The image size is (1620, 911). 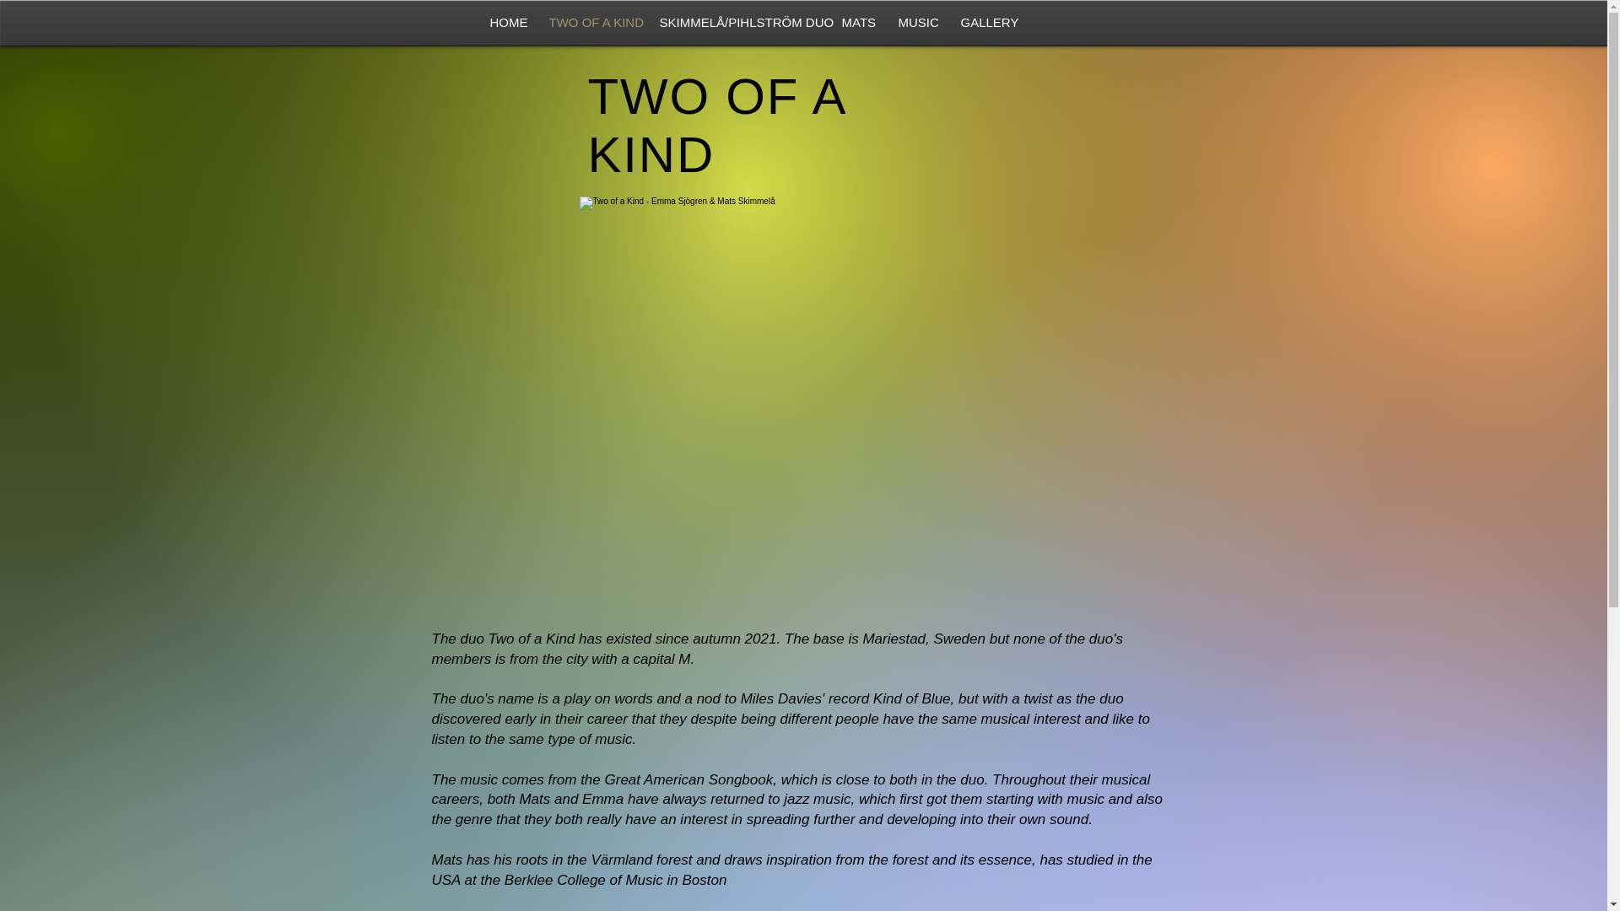 I want to click on TWO OF A KIND, so click(x=589, y=22).